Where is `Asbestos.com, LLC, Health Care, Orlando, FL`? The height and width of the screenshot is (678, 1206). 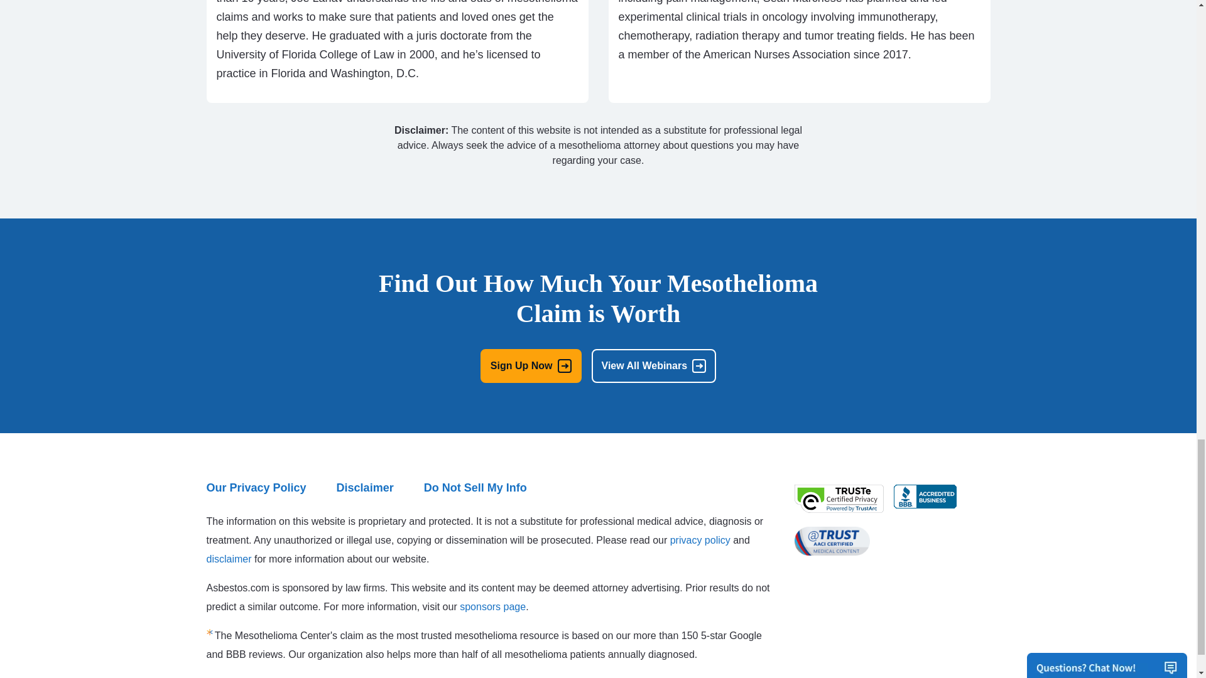
Asbestos.com, LLC, Health Care, Orlando, FL is located at coordinates (925, 497).